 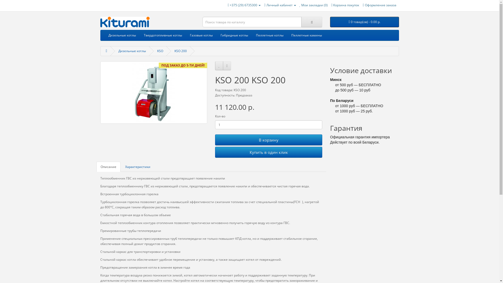 What do you see at coordinates (154, 92) in the screenshot?
I see `KSO 200 KSO 200` at bounding box center [154, 92].